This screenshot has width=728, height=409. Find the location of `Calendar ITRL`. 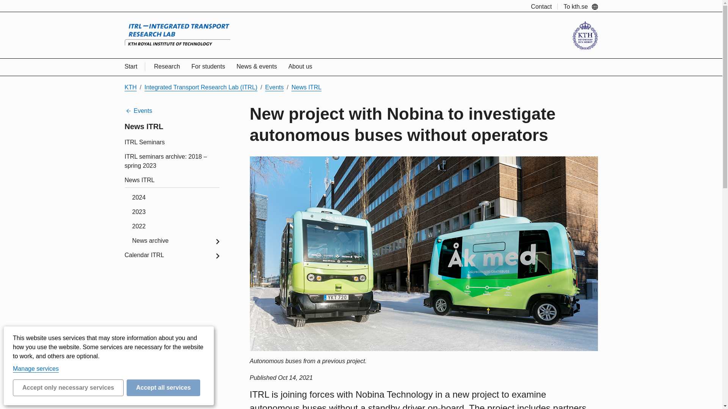

Calendar ITRL is located at coordinates (171, 255).